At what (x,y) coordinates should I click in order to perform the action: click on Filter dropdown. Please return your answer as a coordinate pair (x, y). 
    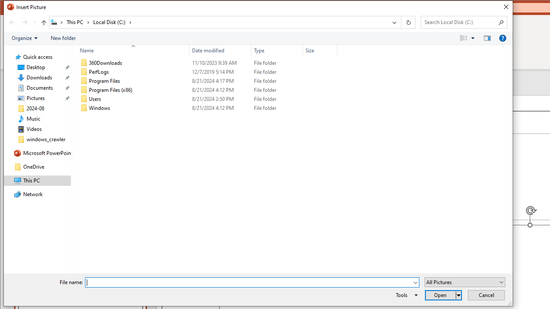
    Looking at the image, I should click on (333, 51).